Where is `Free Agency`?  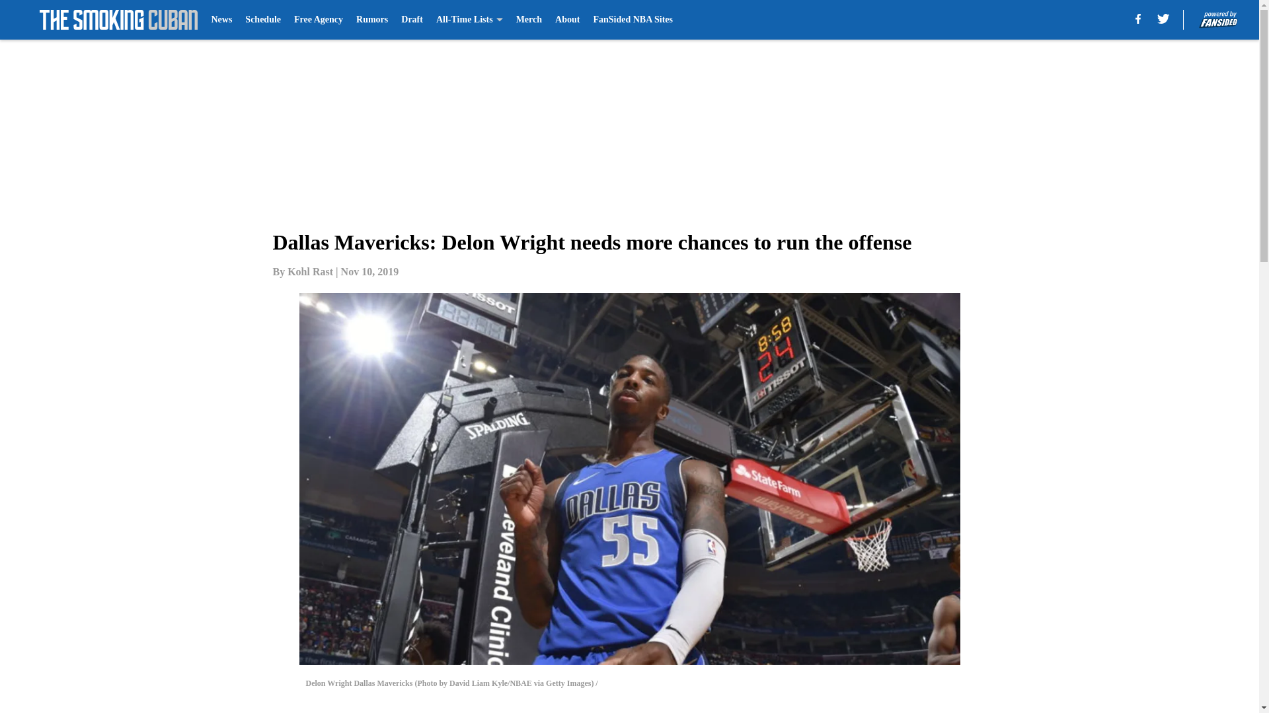 Free Agency is located at coordinates (319, 20).